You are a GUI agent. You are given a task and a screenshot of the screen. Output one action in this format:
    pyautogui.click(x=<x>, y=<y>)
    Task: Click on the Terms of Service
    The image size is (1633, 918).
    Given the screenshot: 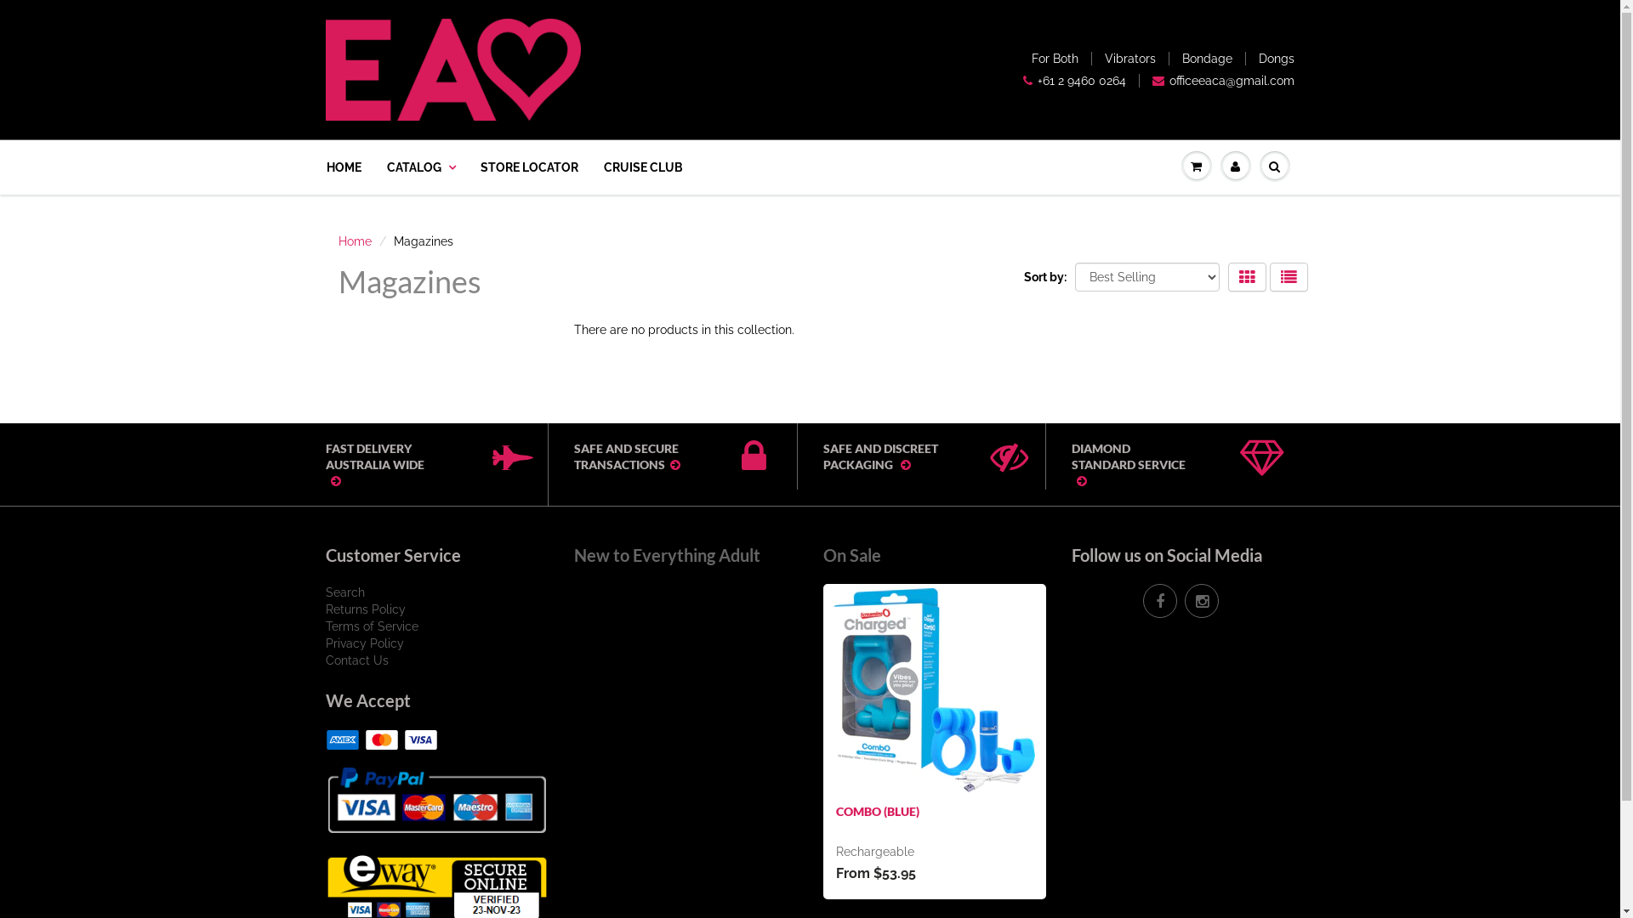 What is the action you would take?
    pyautogui.click(x=371, y=626)
    